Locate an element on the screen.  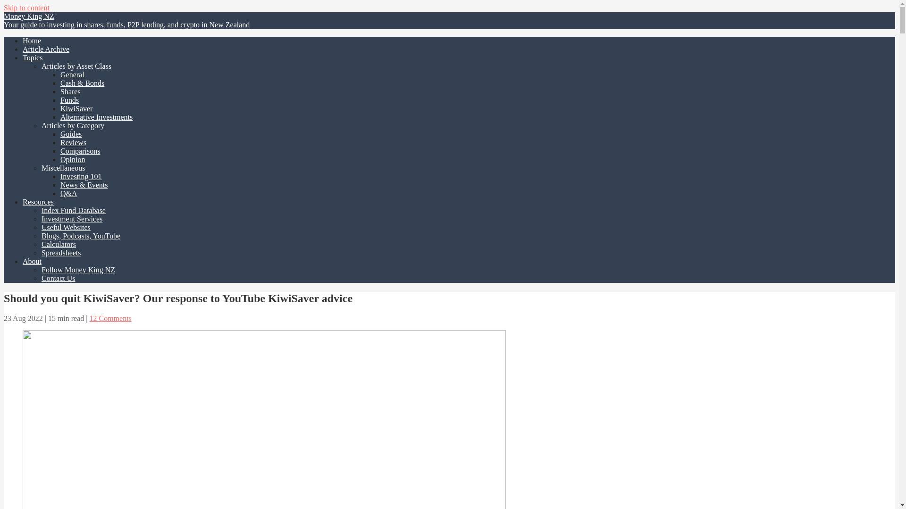
Index Fund Database is located at coordinates (74, 210).